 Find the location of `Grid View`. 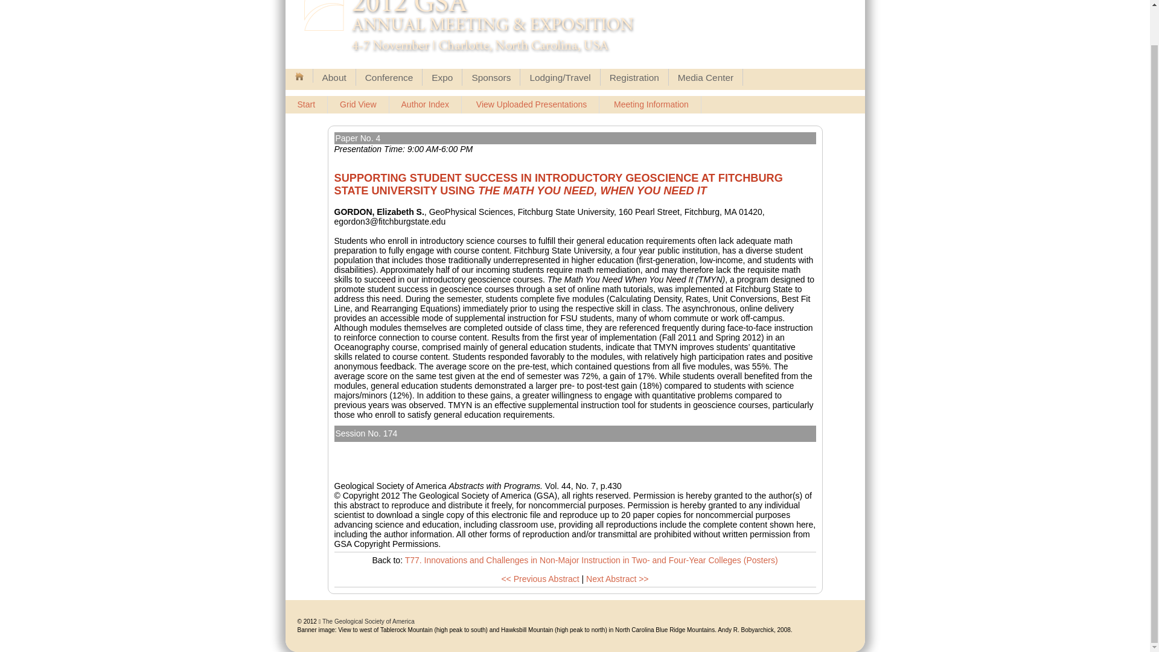

Grid View is located at coordinates (358, 105).